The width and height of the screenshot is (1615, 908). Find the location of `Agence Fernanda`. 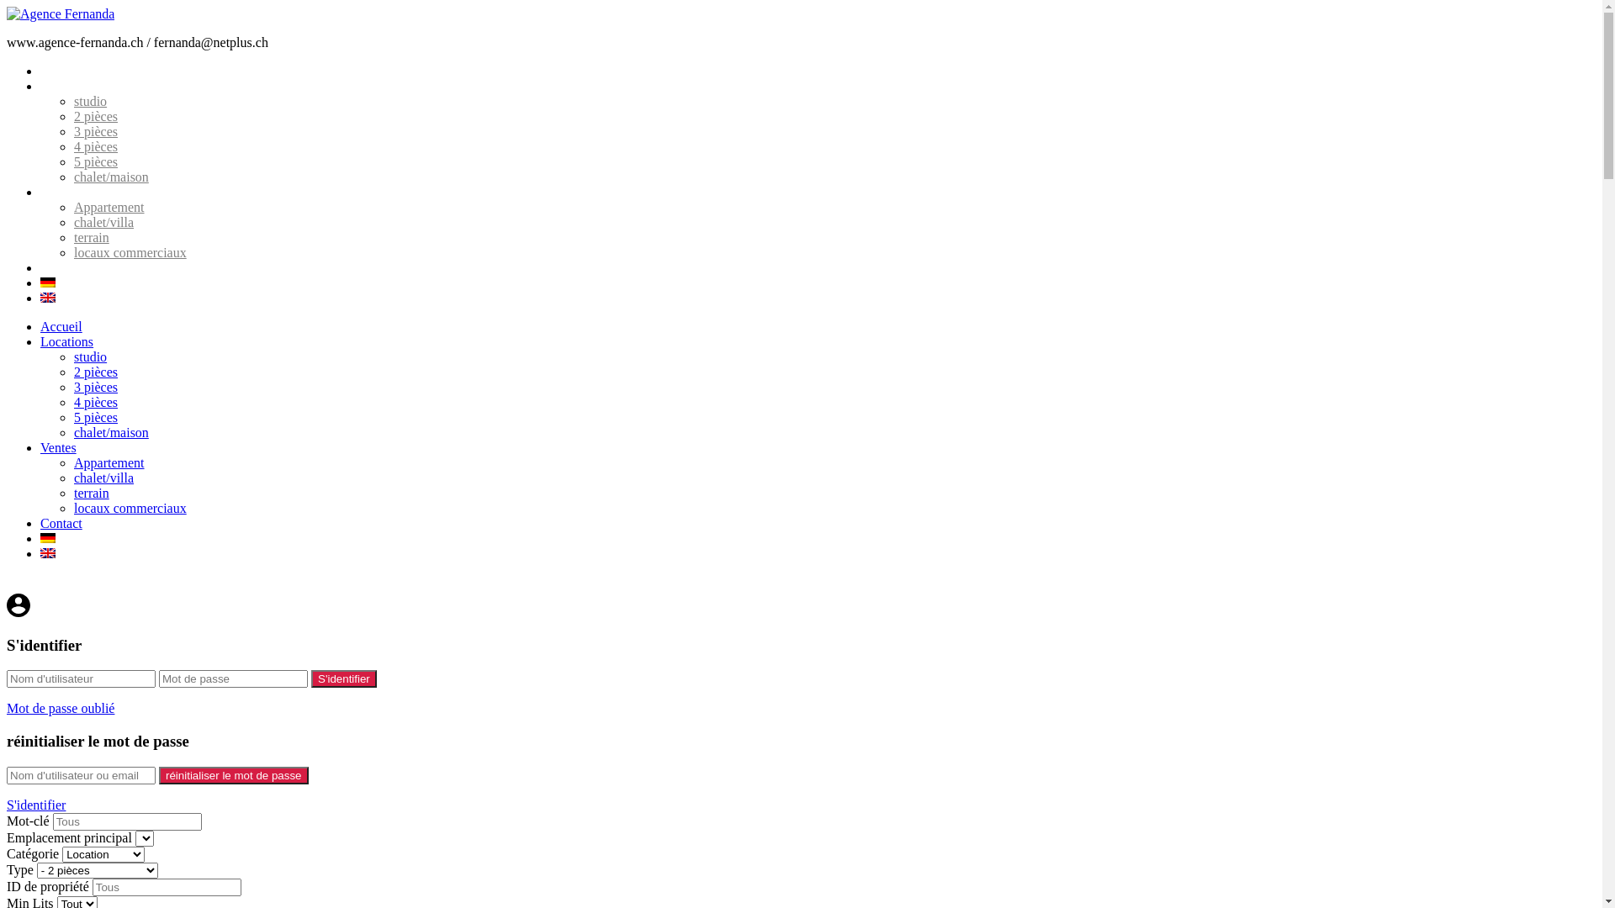

Agence Fernanda is located at coordinates (61, 13).